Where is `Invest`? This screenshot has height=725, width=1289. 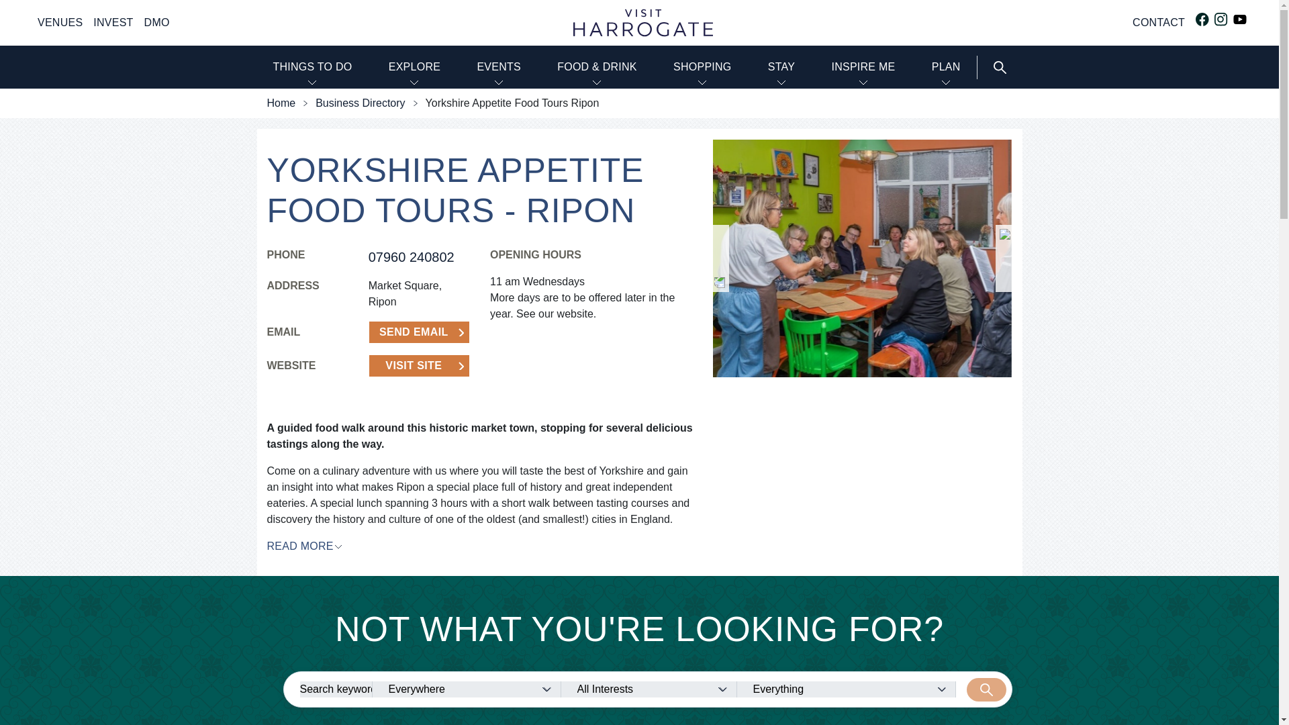
Invest is located at coordinates (113, 23).